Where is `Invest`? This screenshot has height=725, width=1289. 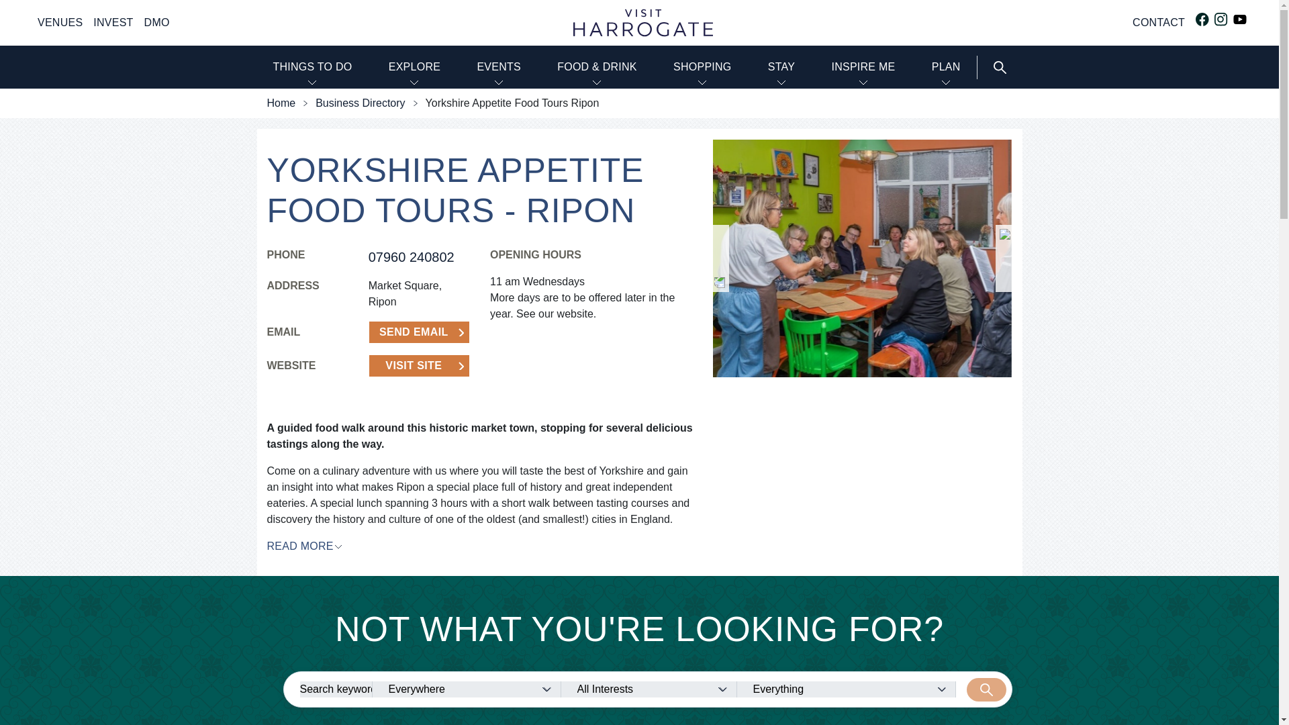
Invest is located at coordinates (113, 23).